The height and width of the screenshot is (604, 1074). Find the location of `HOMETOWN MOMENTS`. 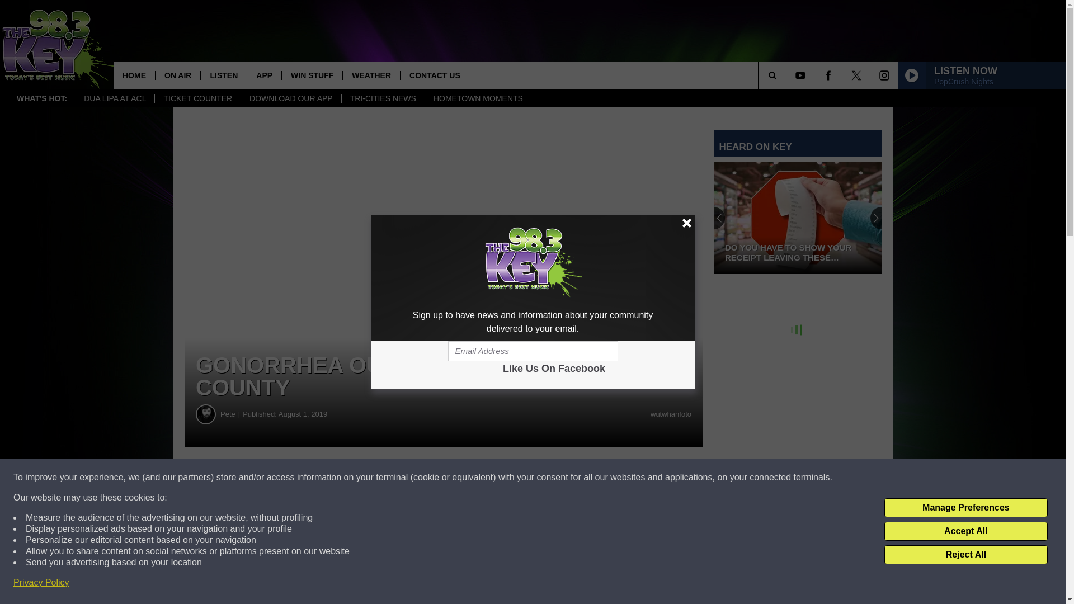

HOMETOWN MOMENTS is located at coordinates (478, 98).